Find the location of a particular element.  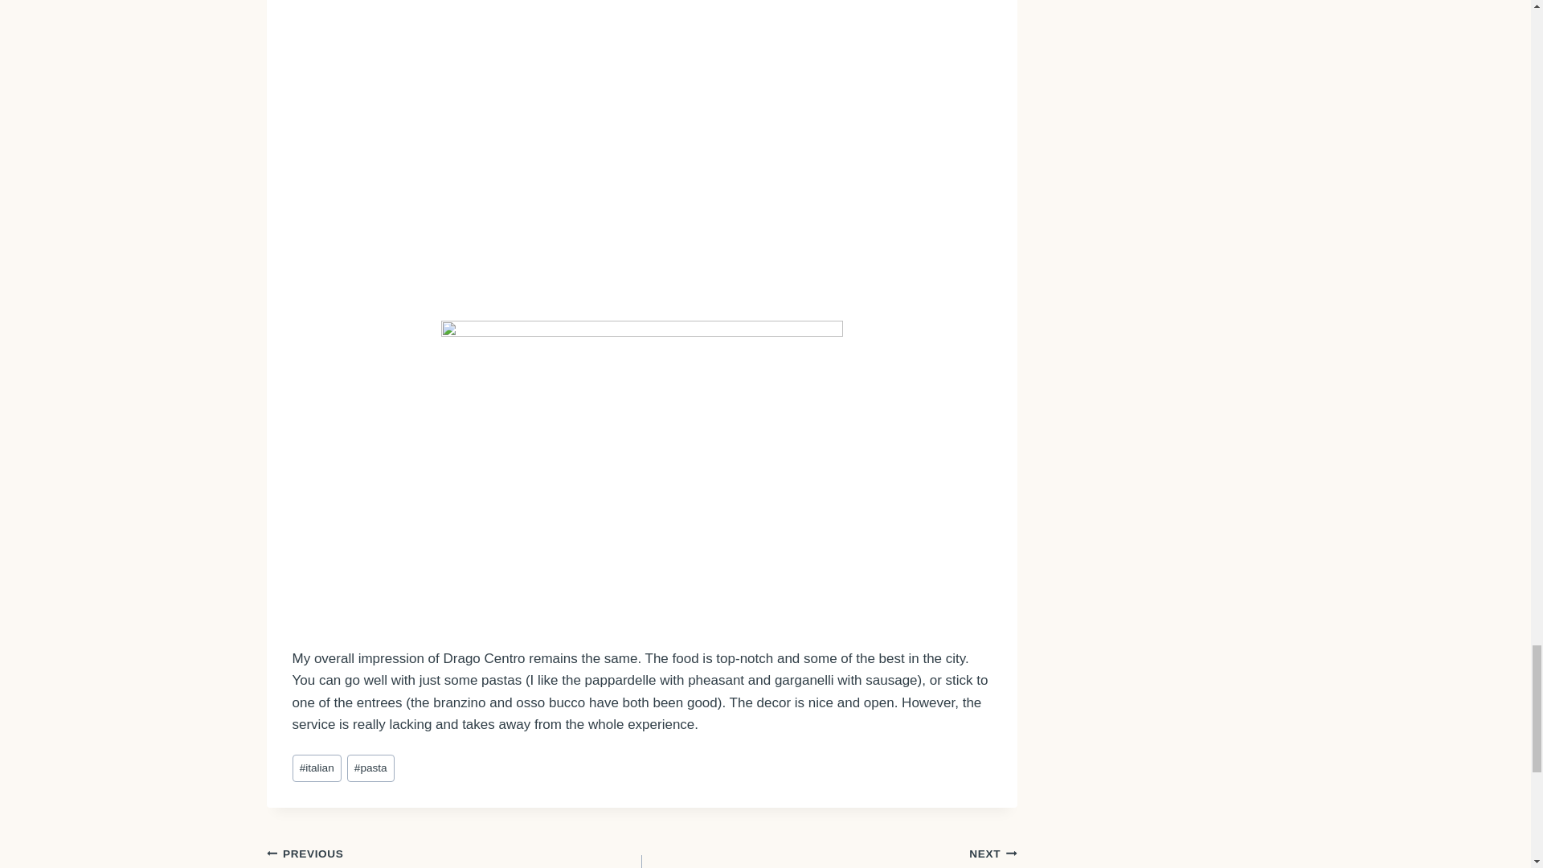

wine tower is located at coordinates (485, 160).